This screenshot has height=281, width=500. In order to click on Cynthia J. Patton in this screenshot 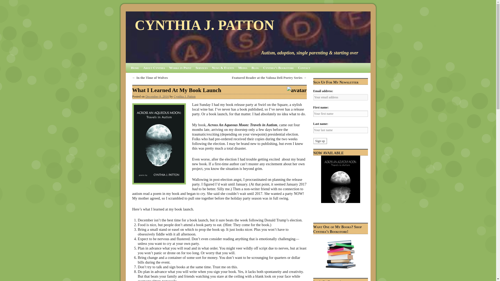, I will do `click(184, 96)`.